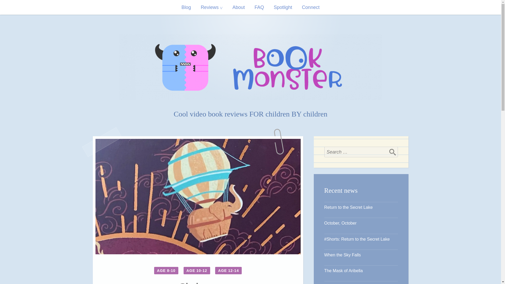 The width and height of the screenshot is (505, 284). What do you see at coordinates (340, 223) in the screenshot?
I see `October, October` at bounding box center [340, 223].